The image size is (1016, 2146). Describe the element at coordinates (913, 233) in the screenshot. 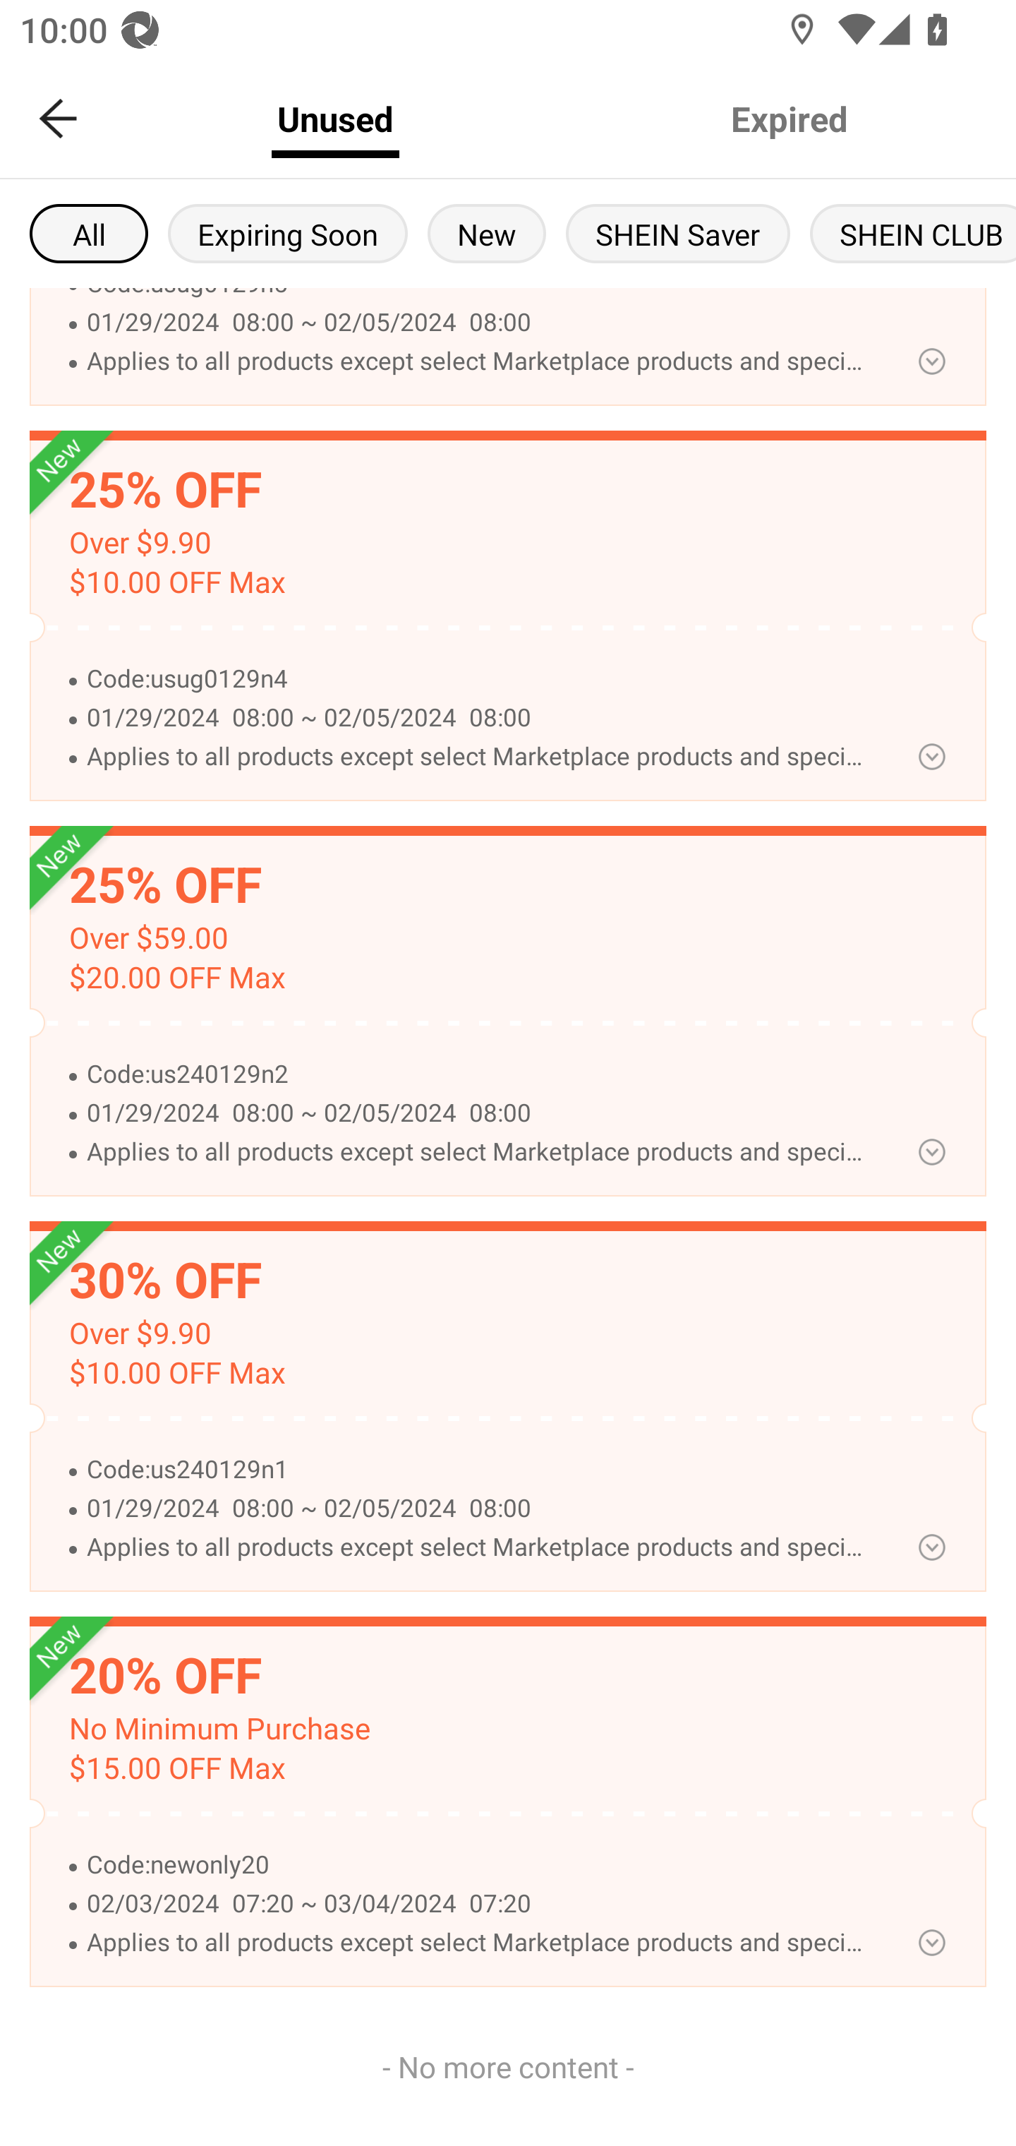

I see `SHEIN CLUB` at that location.